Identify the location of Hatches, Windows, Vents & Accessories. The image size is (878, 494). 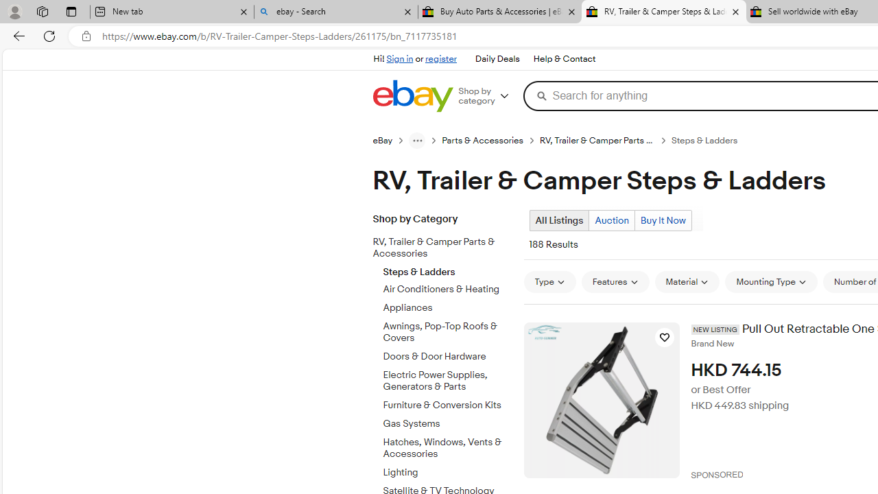
(448, 448).